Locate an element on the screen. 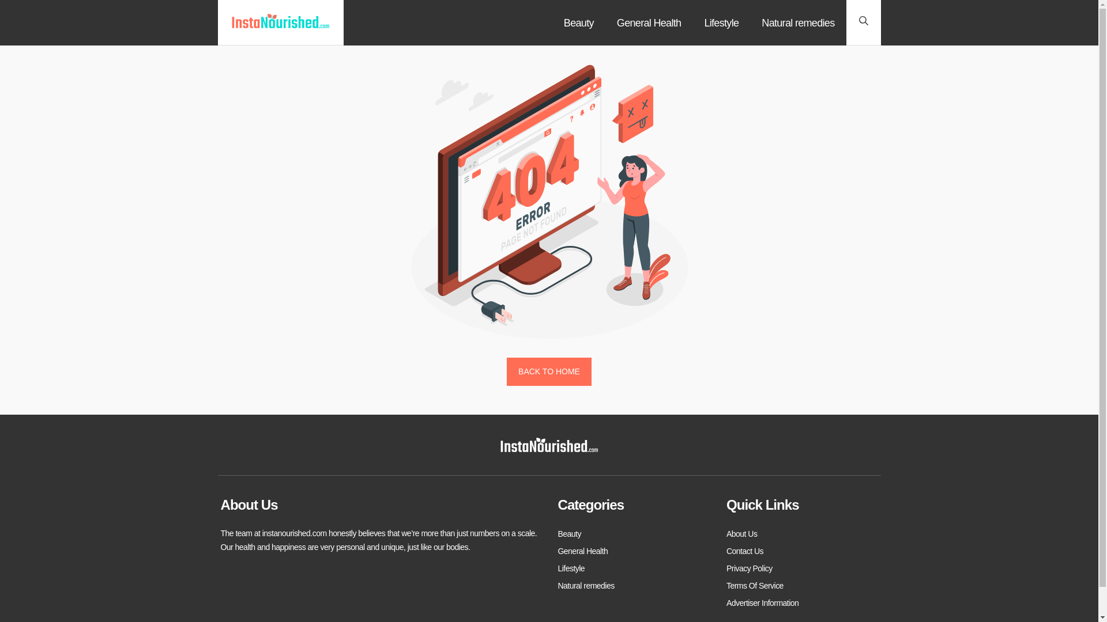 Image resolution: width=1107 pixels, height=622 pixels. Lifestyle is located at coordinates (571, 568).